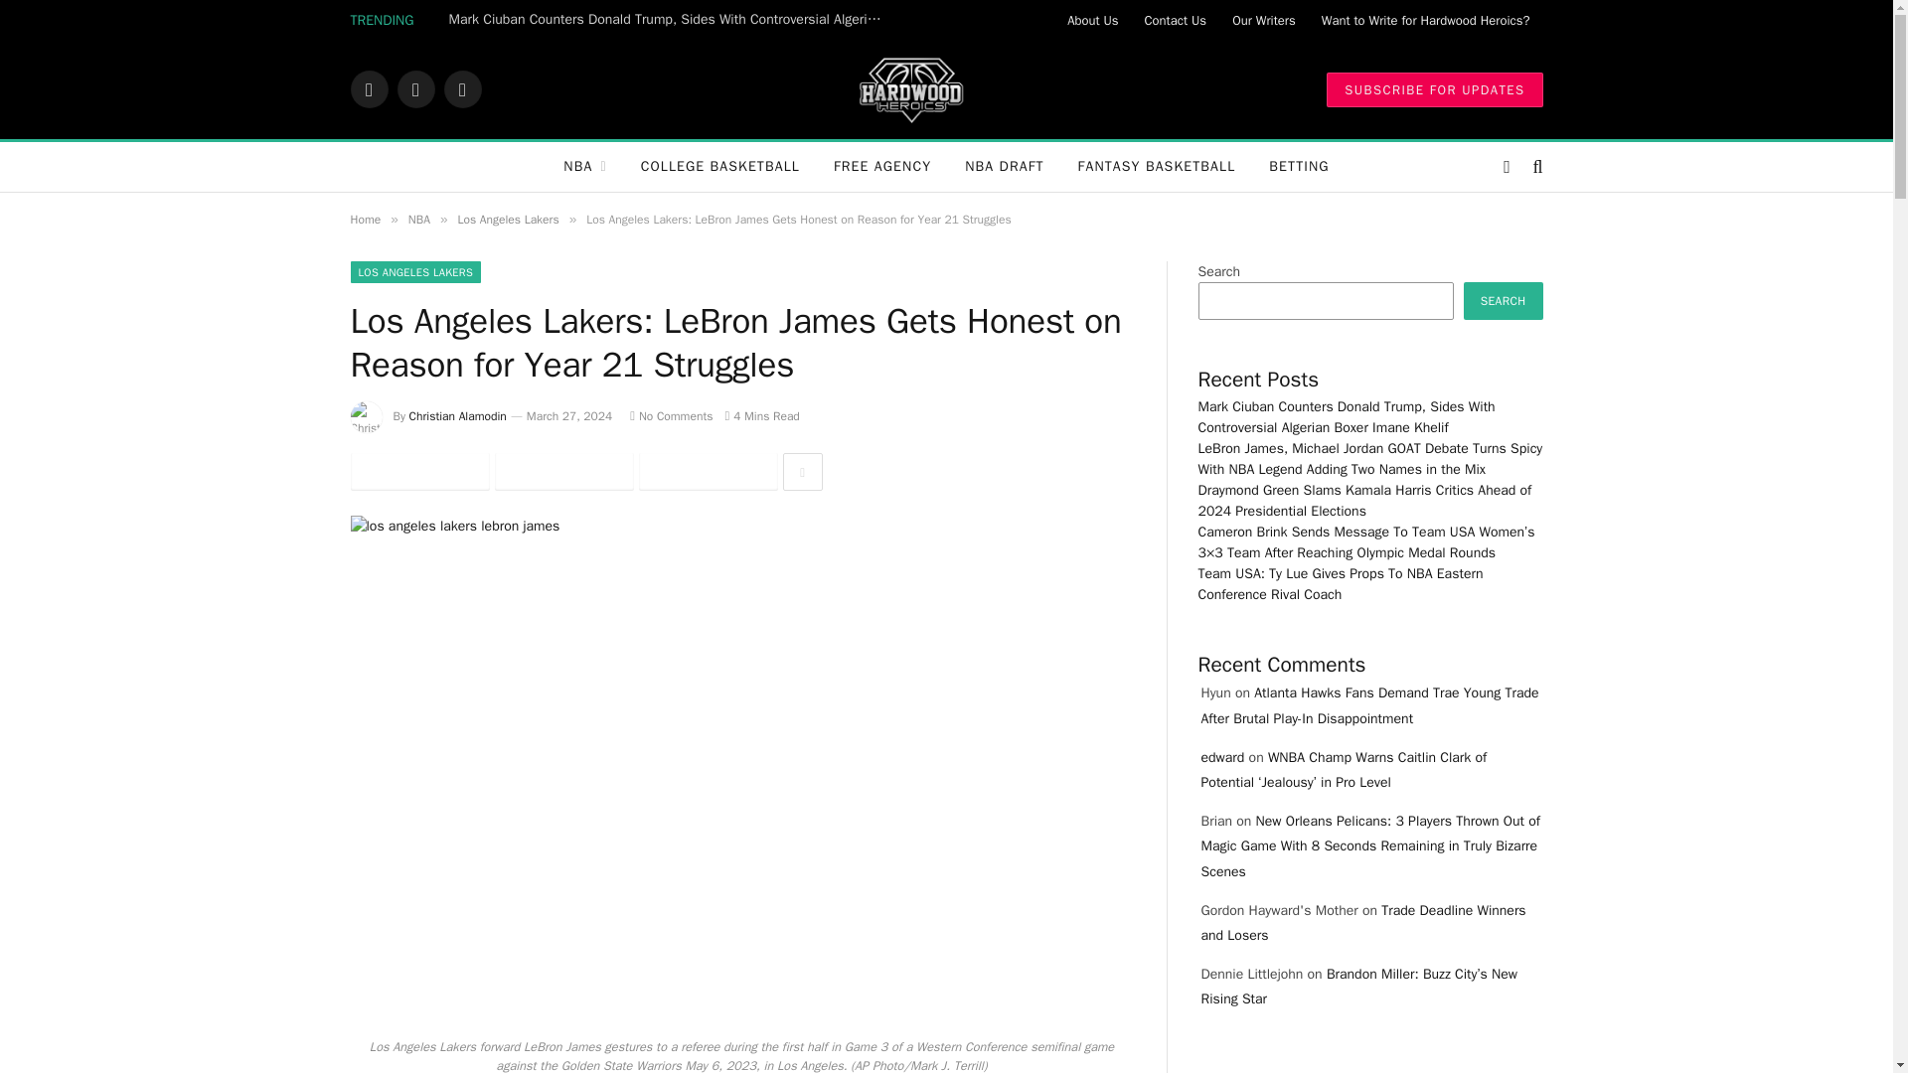 The image size is (1908, 1073). What do you see at coordinates (1507, 167) in the screenshot?
I see `Switch to Dark Design - easier on eyes.` at bounding box center [1507, 167].